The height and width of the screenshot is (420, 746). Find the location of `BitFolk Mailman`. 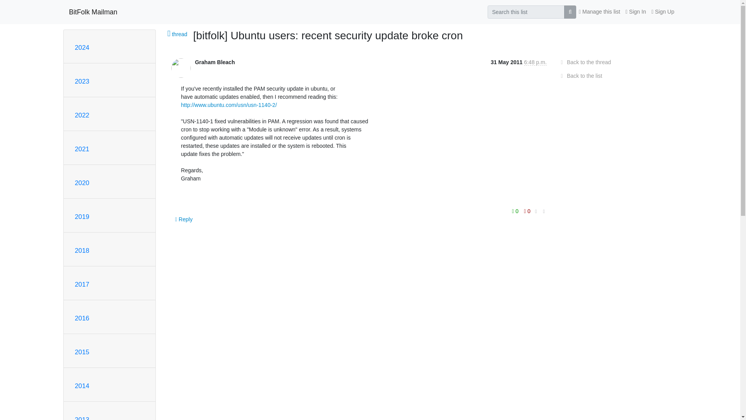

BitFolk Mailman is located at coordinates (93, 12).